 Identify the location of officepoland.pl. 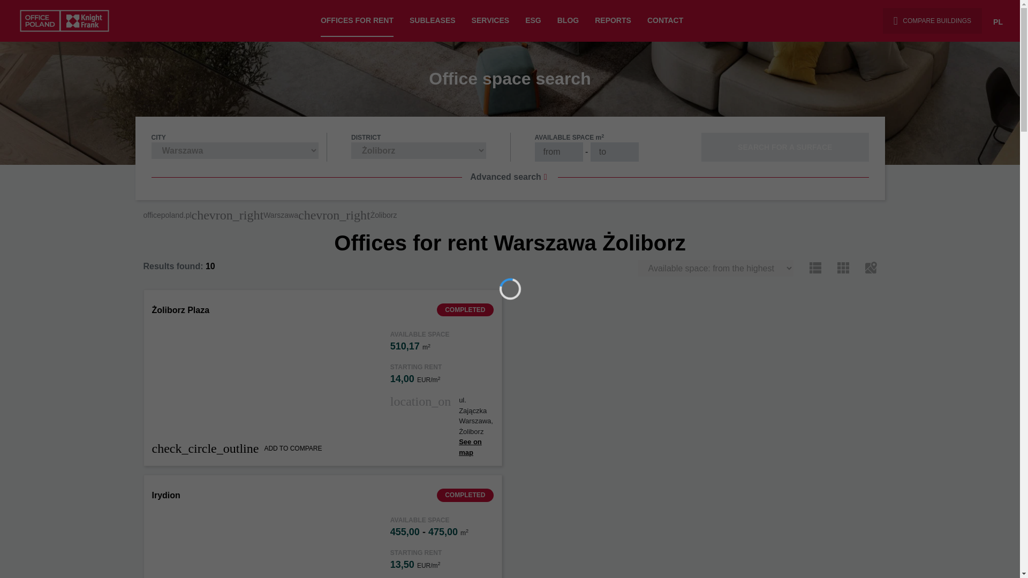
(167, 215).